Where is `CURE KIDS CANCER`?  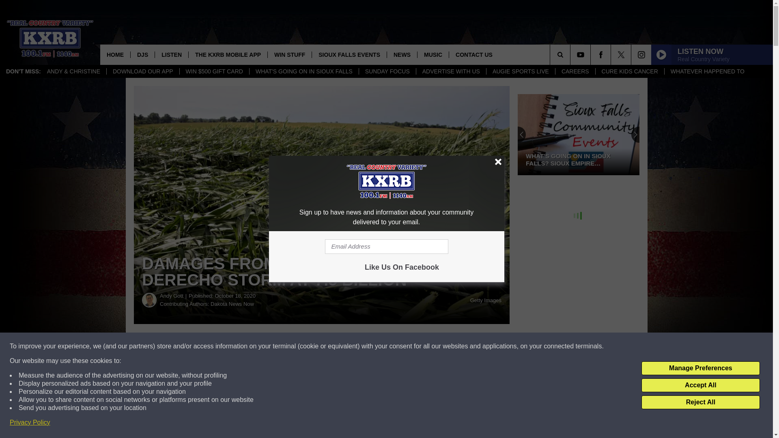 CURE KIDS CANCER is located at coordinates (630, 71).